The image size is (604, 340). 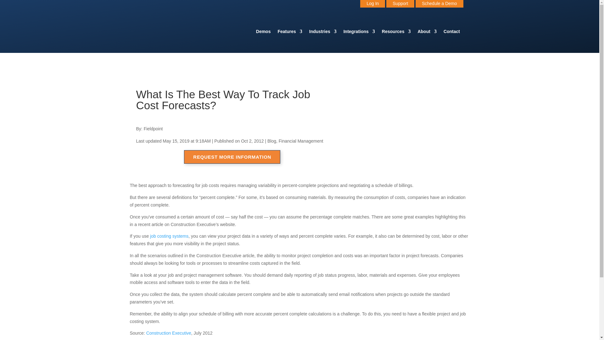 I want to click on Features, so click(x=289, y=32).